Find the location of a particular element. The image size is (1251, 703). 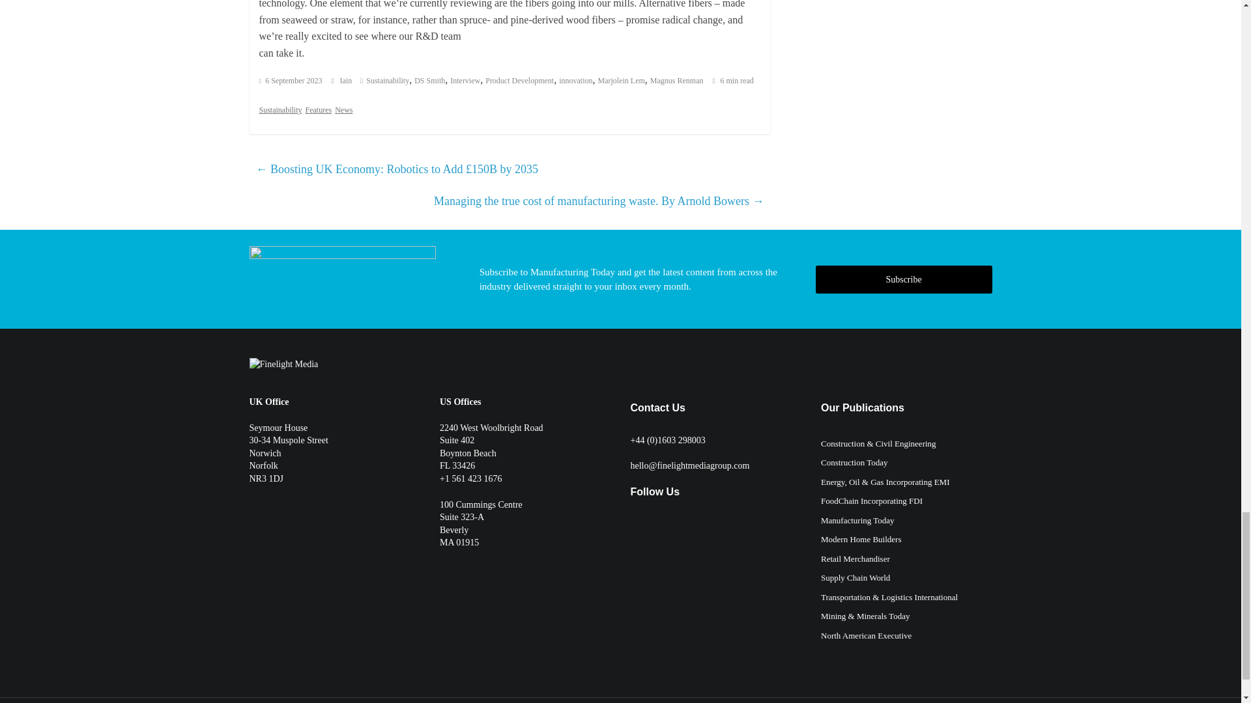

Product Development is located at coordinates (519, 80).